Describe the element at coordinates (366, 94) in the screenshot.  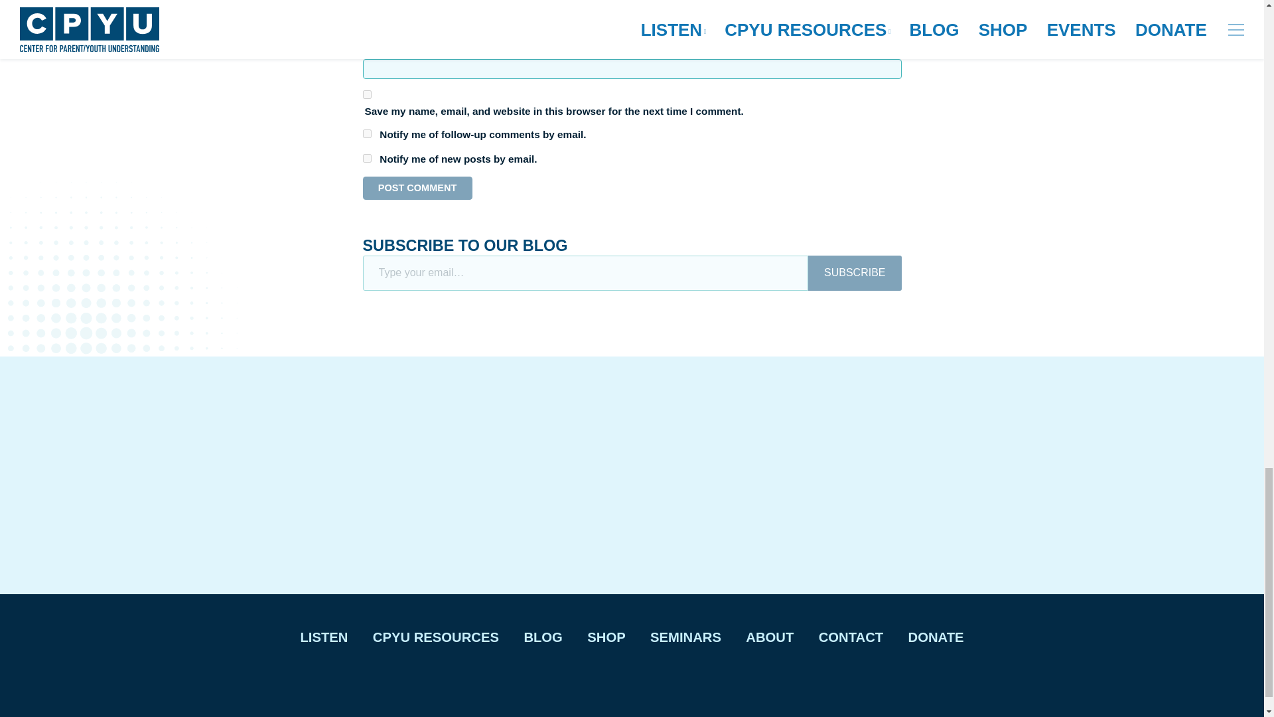
I see `yes` at that location.